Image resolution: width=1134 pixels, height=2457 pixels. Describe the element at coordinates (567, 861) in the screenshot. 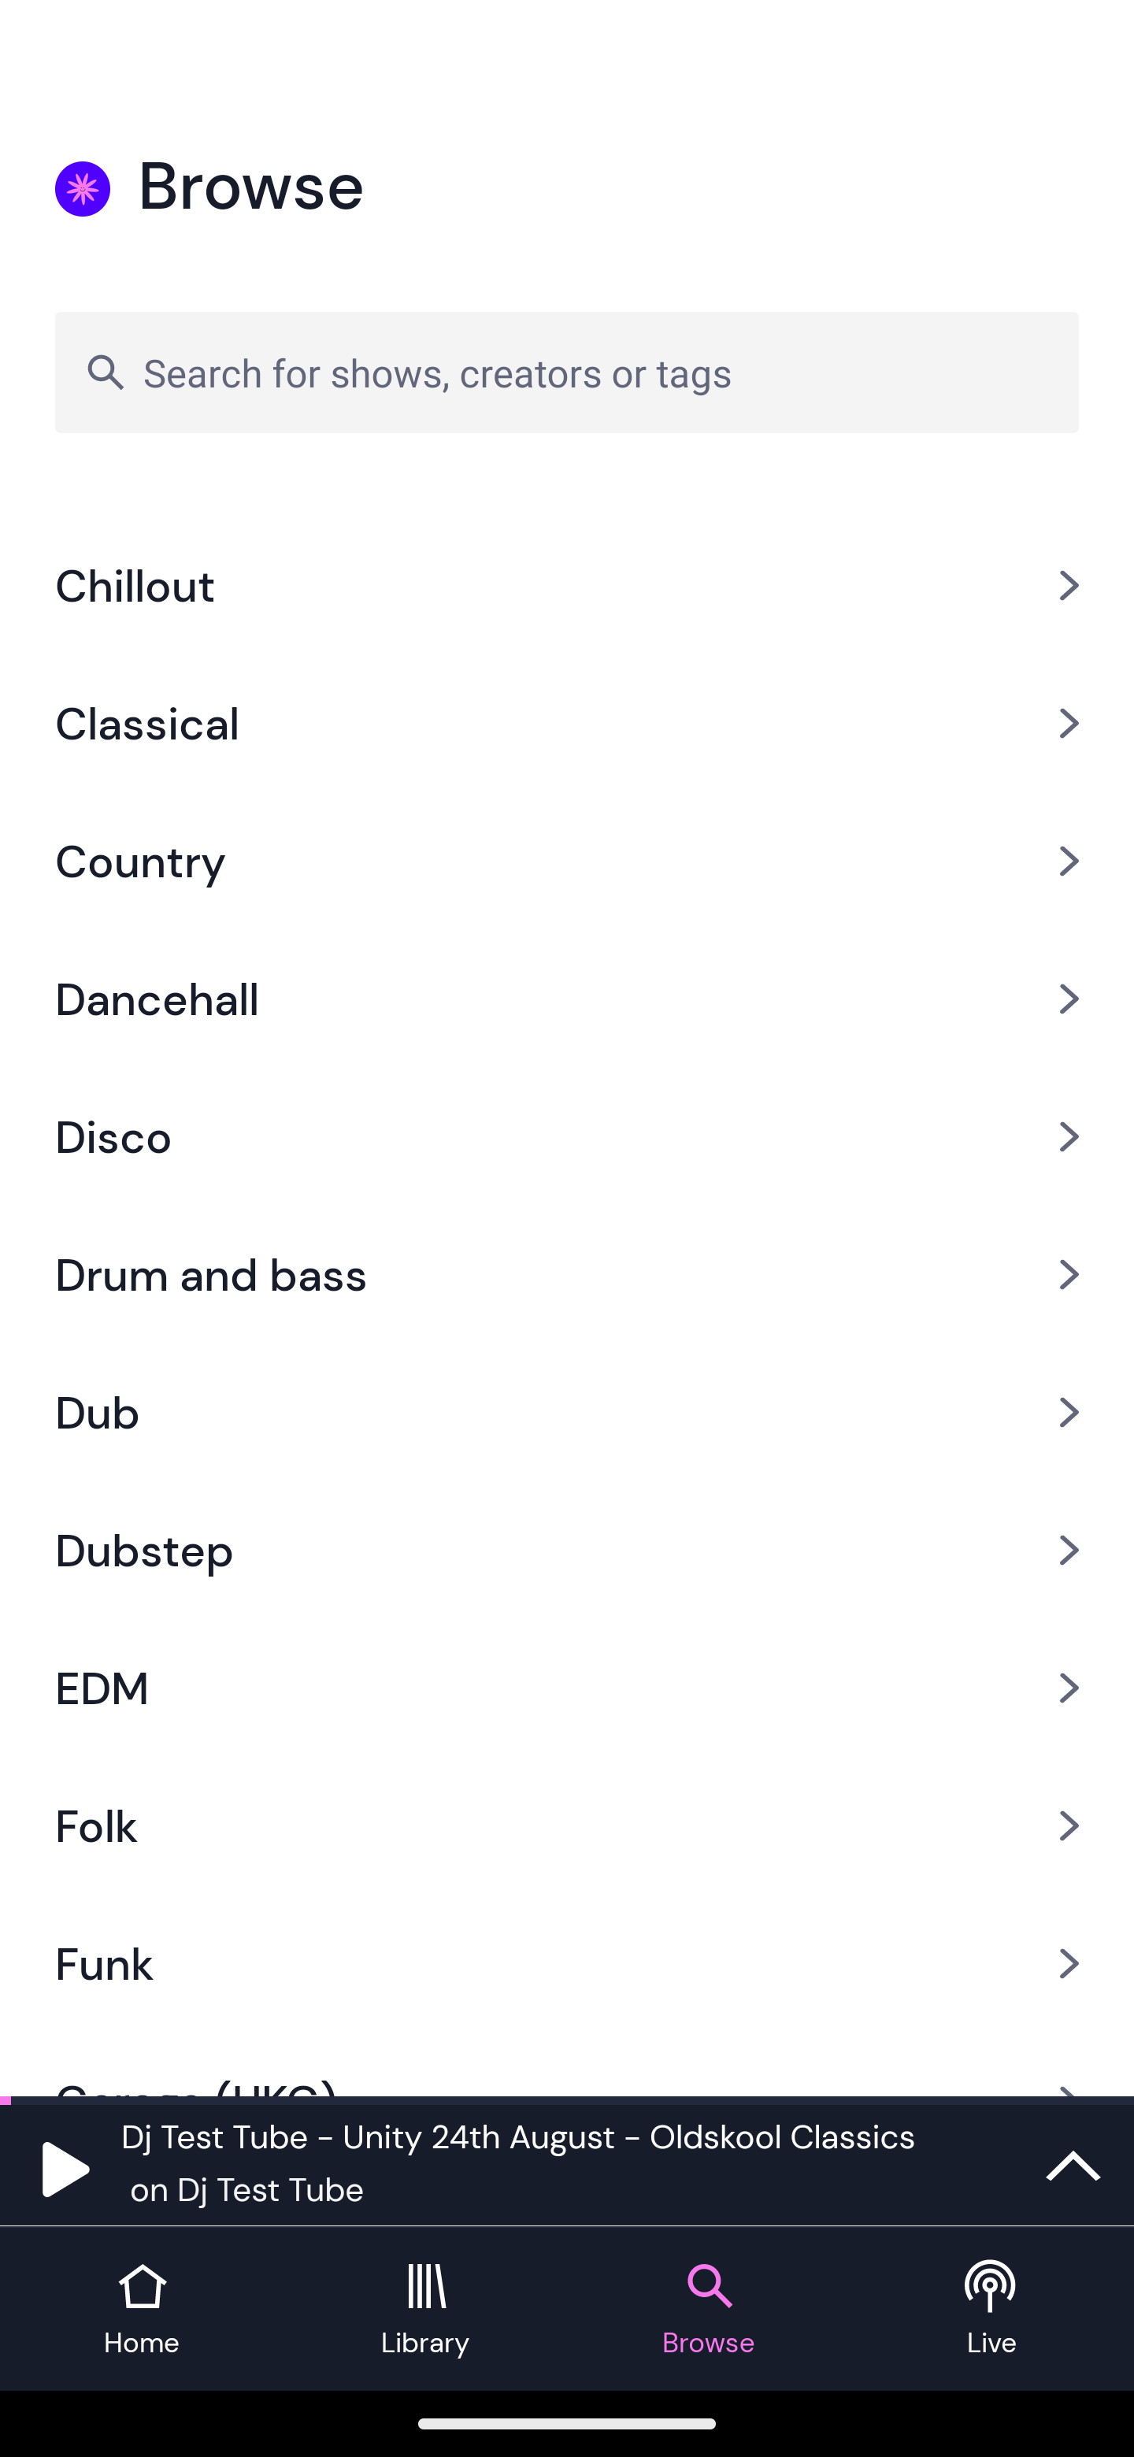

I see `Country` at that location.